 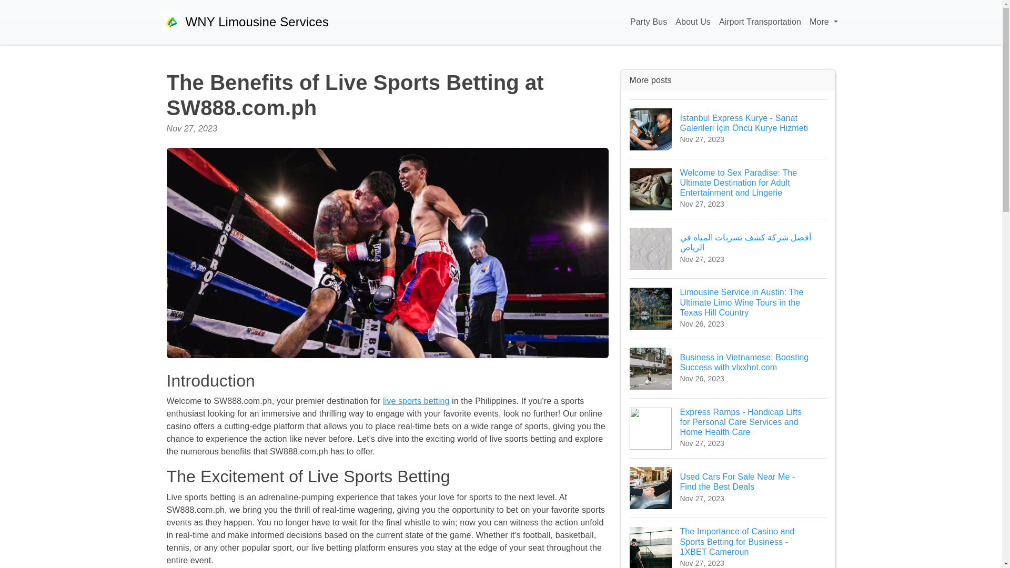 I want to click on Party Bus, so click(x=649, y=22).